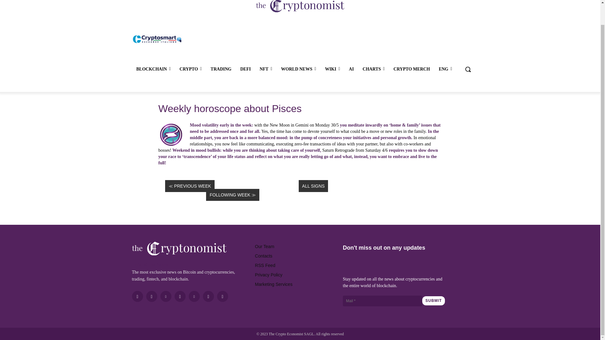 Image resolution: width=605 pixels, height=340 pixels. What do you see at coordinates (194, 297) in the screenshot?
I see `Twitter` at bounding box center [194, 297].